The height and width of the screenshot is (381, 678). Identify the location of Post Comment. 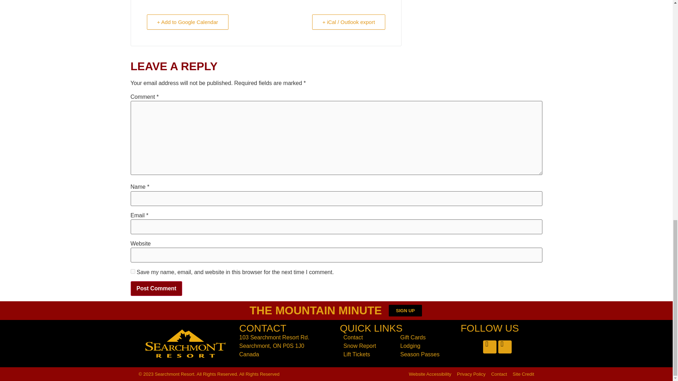
(156, 289).